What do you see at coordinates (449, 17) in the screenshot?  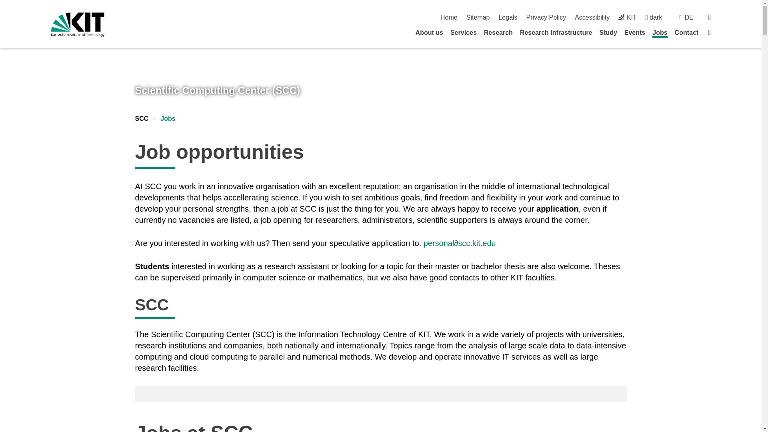 I see `startpage` at bounding box center [449, 17].